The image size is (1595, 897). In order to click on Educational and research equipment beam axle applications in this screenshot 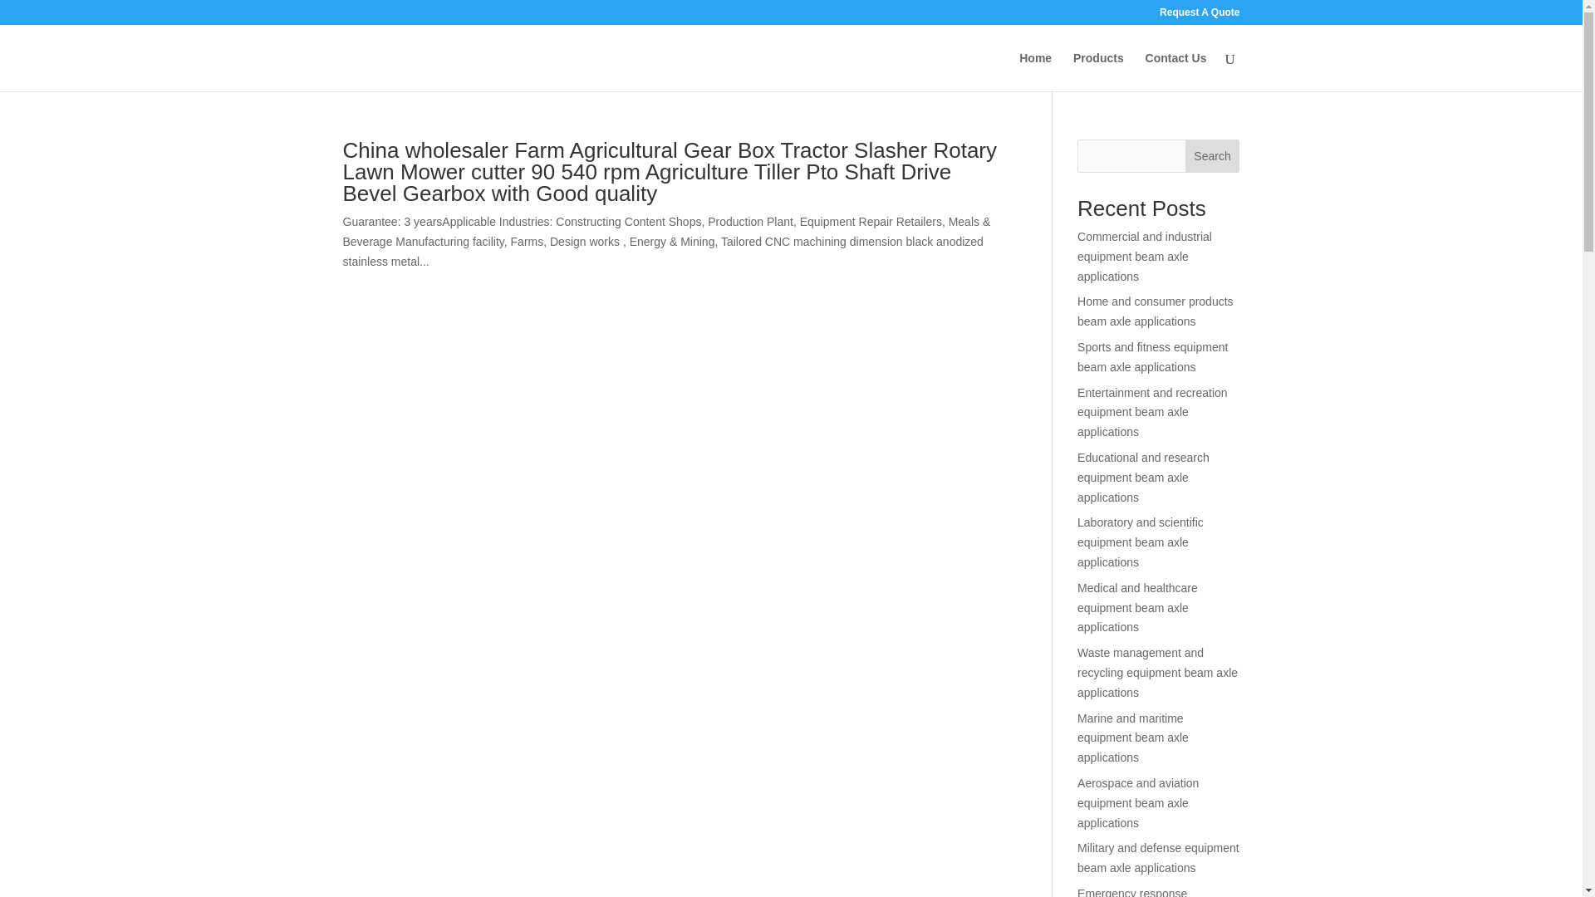, I will do `click(1143, 477)`.